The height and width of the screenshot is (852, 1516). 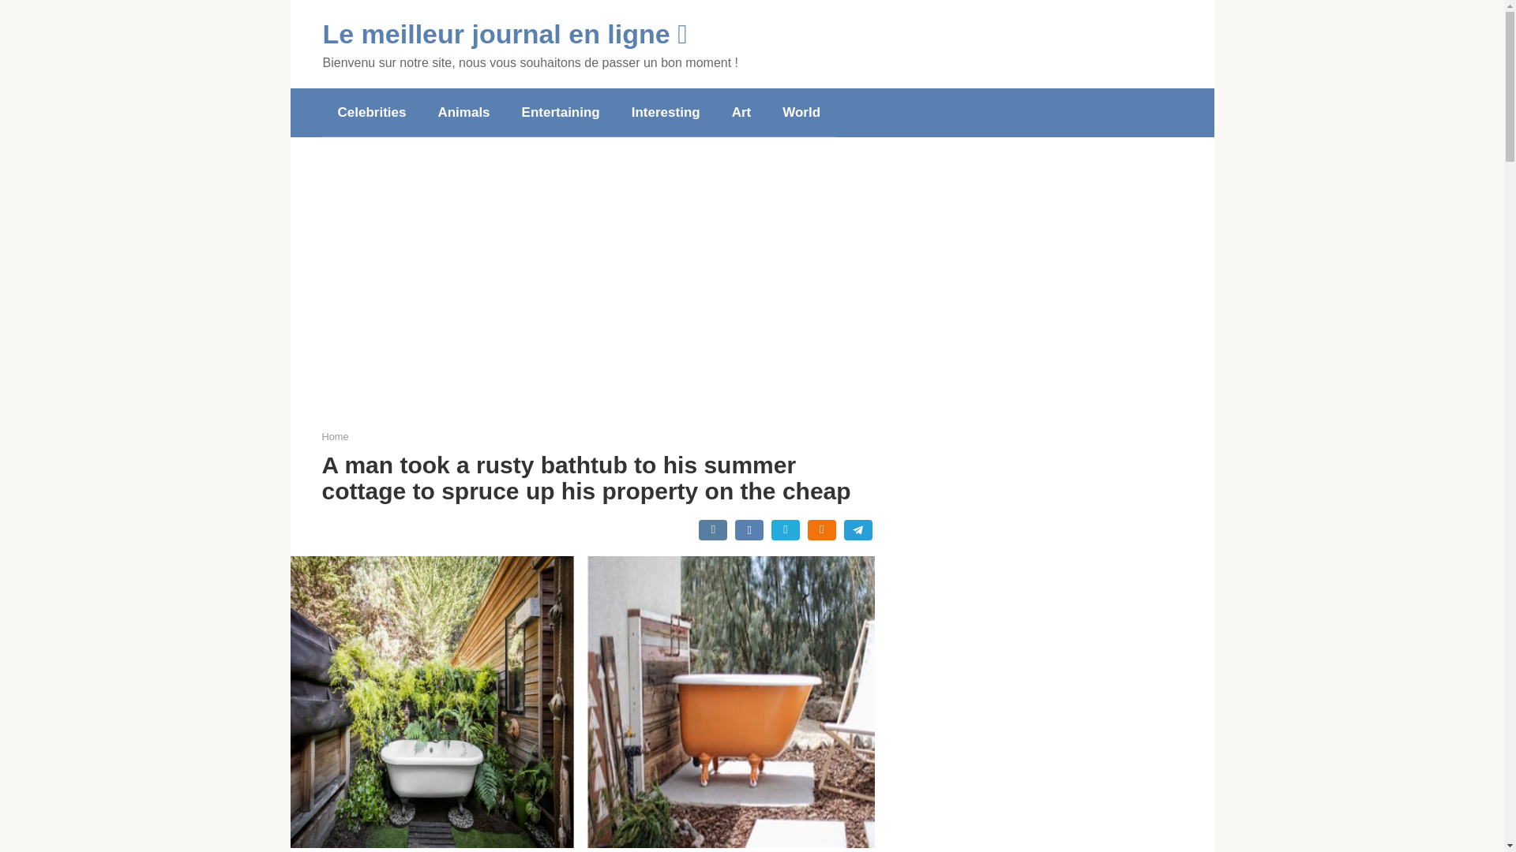 What do you see at coordinates (335, 436) in the screenshot?
I see `Home` at bounding box center [335, 436].